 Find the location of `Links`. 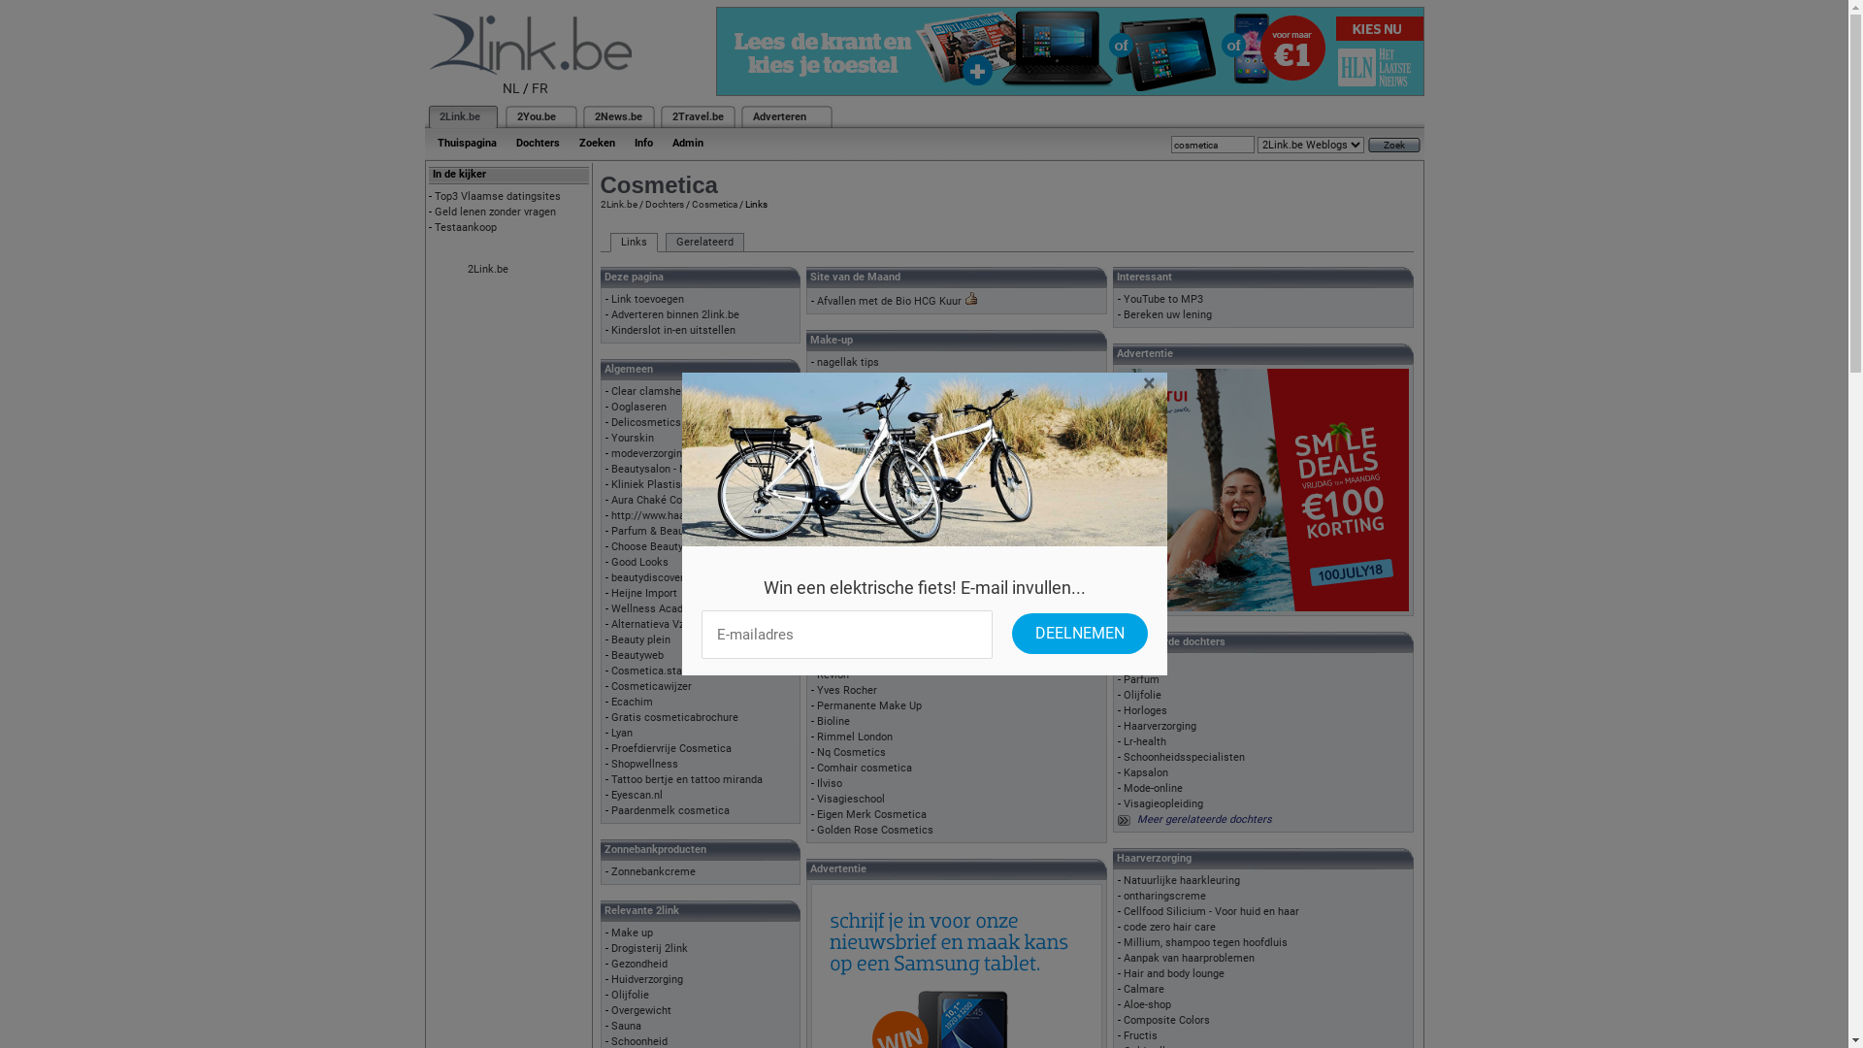

Links is located at coordinates (633, 243).